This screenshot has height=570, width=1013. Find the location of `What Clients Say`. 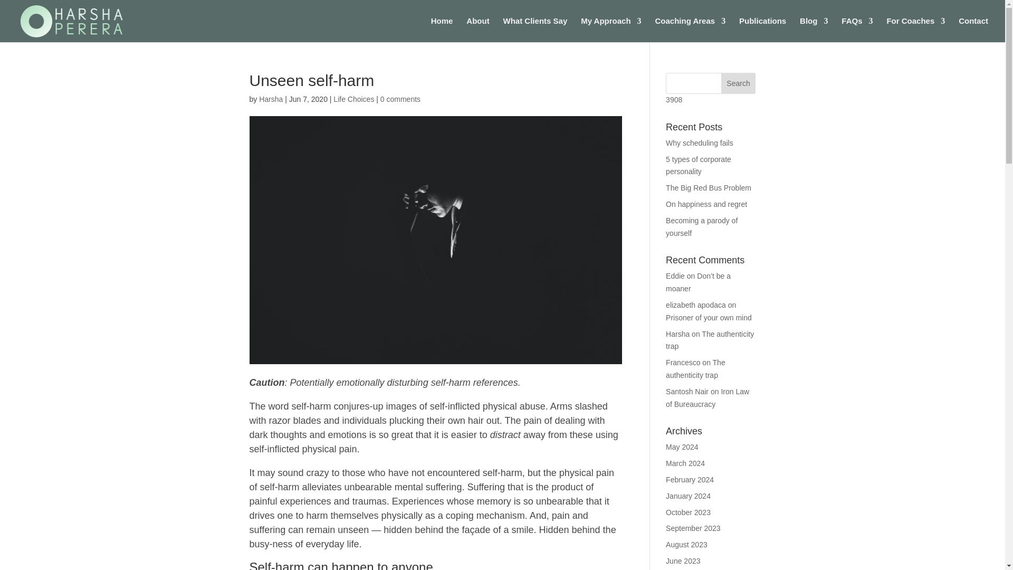

What Clients Say is located at coordinates (535, 30).